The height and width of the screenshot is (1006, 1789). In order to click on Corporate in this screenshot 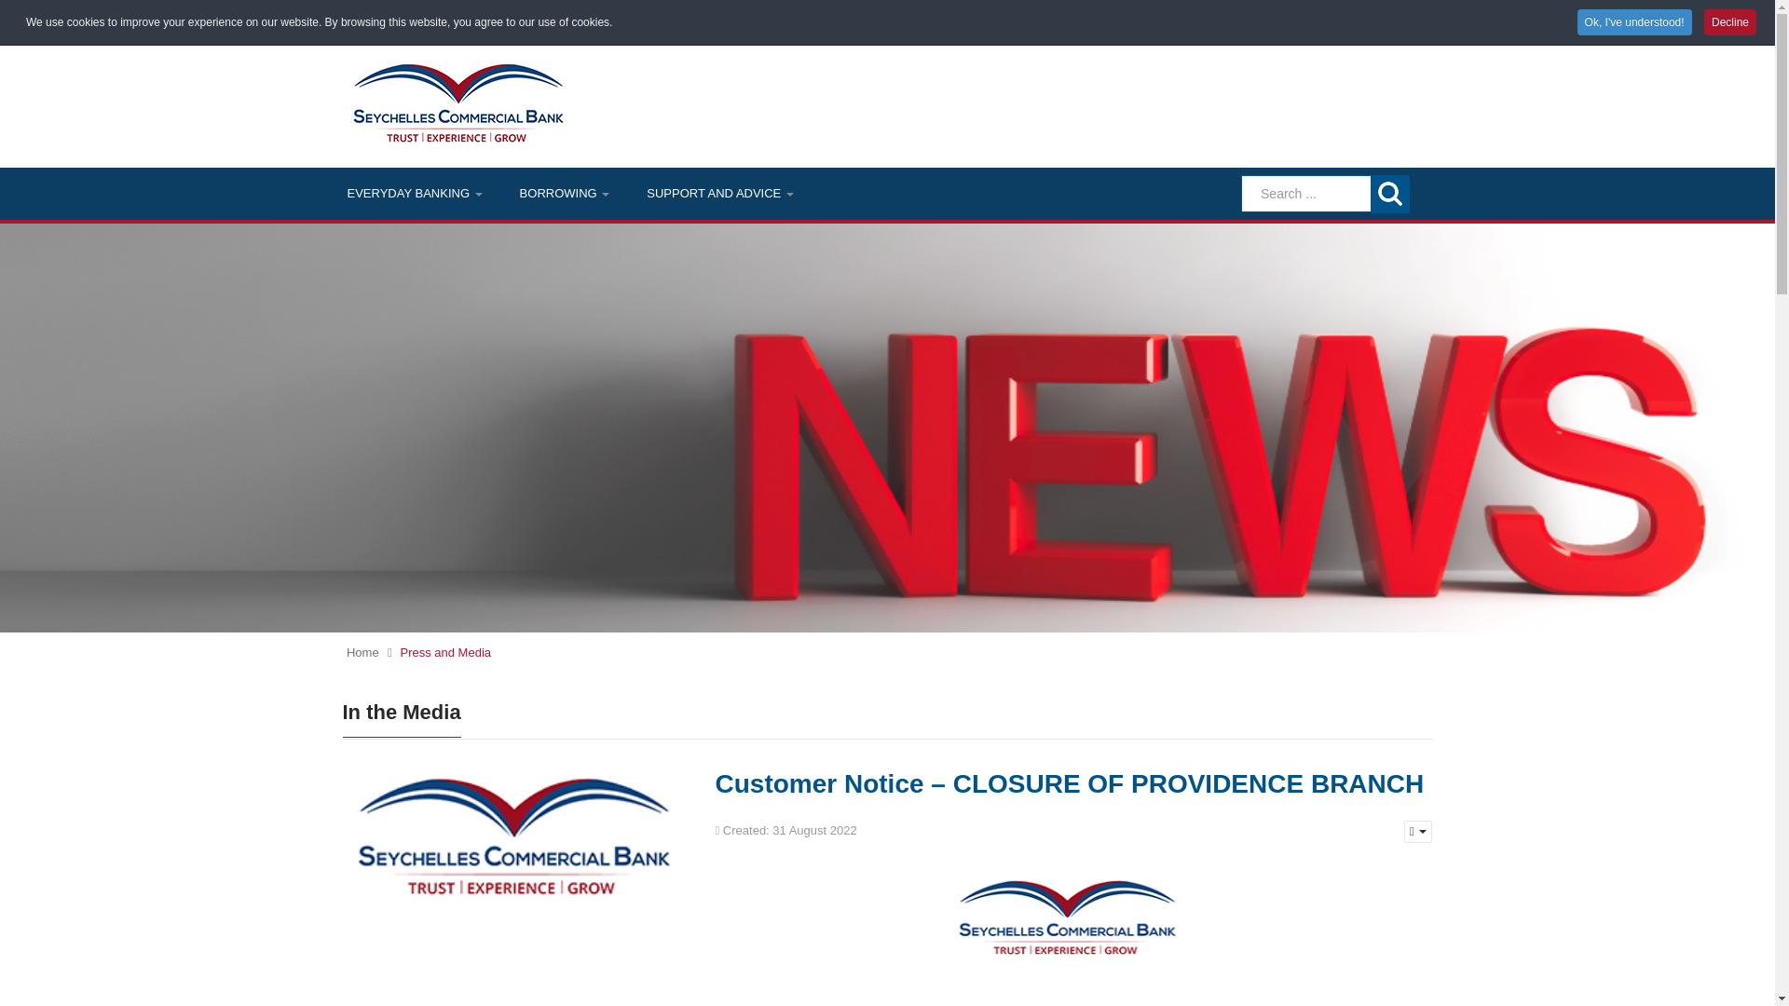, I will do `click(526, 17)`.